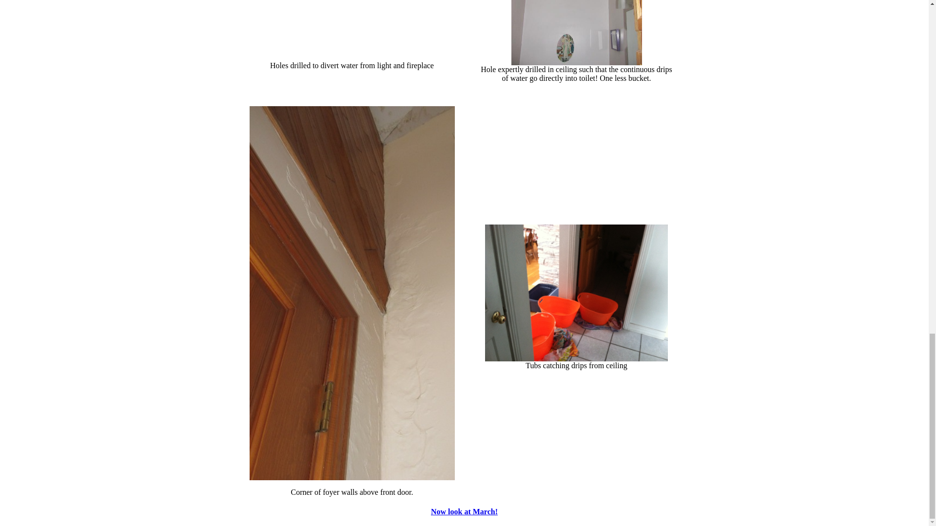 The image size is (936, 526). I want to click on Now look at March!, so click(464, 511).